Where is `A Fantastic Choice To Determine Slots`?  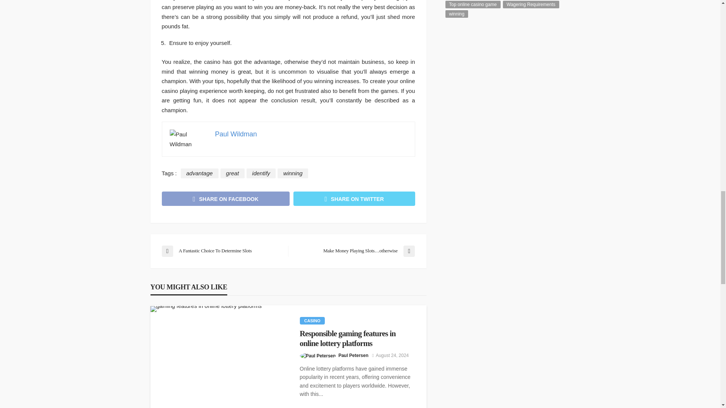 A Fantastic Choice To Determine Slots is located at coordinates (221, 251).